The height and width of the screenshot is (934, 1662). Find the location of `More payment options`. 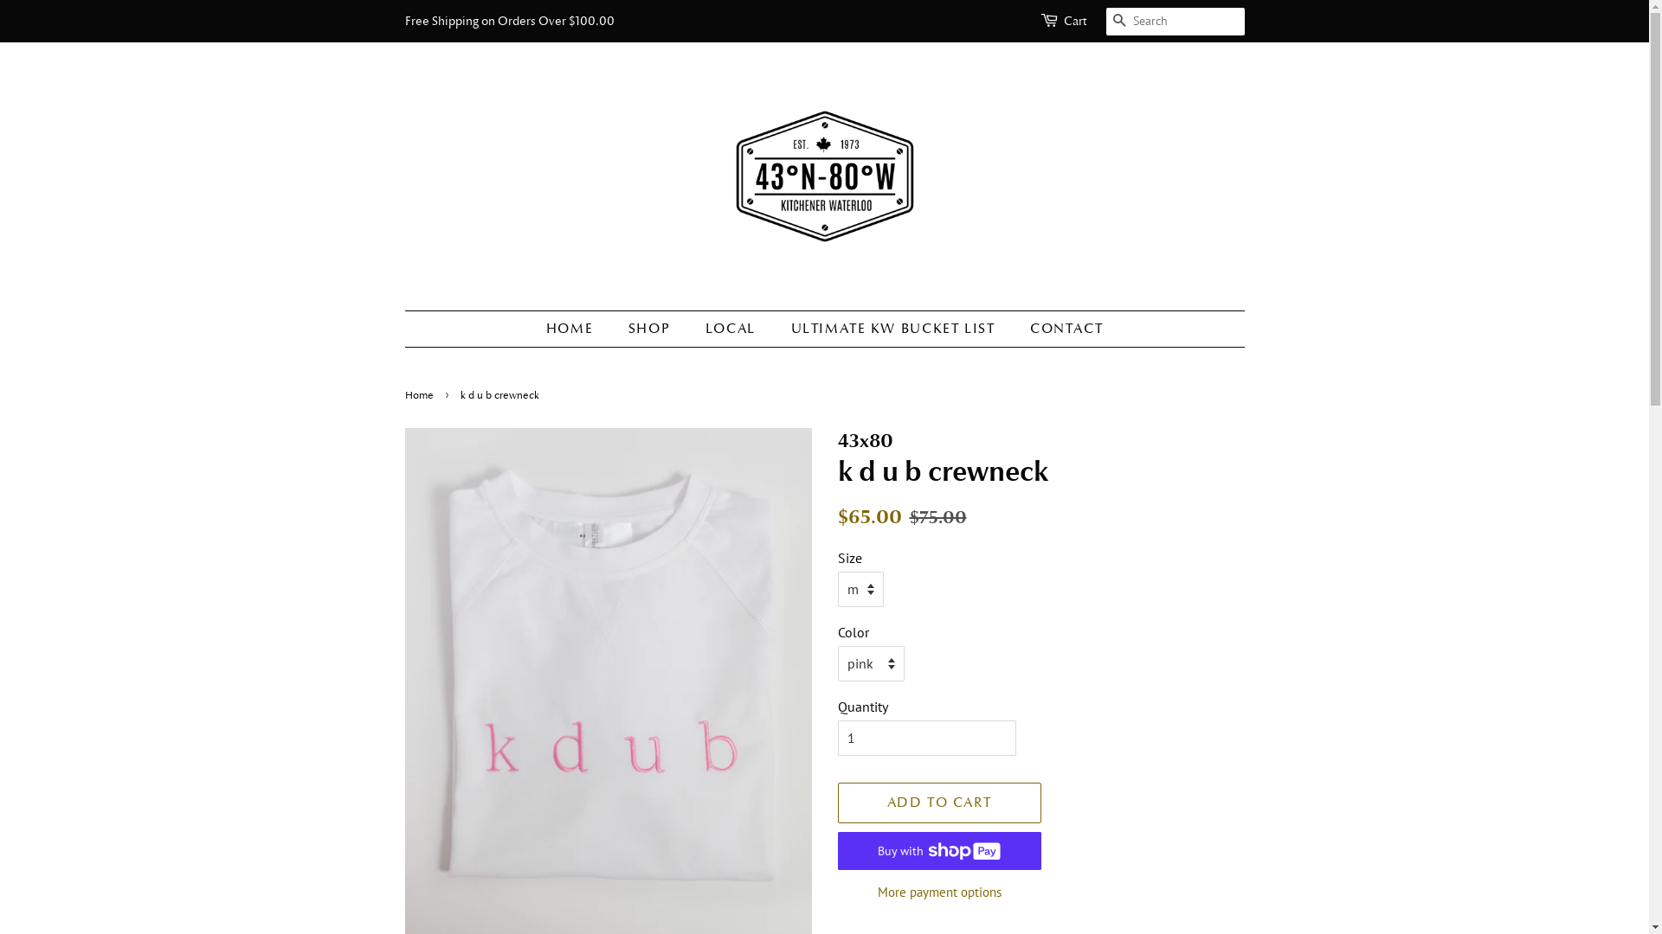

More payment options is located at coordinates (940, 891).